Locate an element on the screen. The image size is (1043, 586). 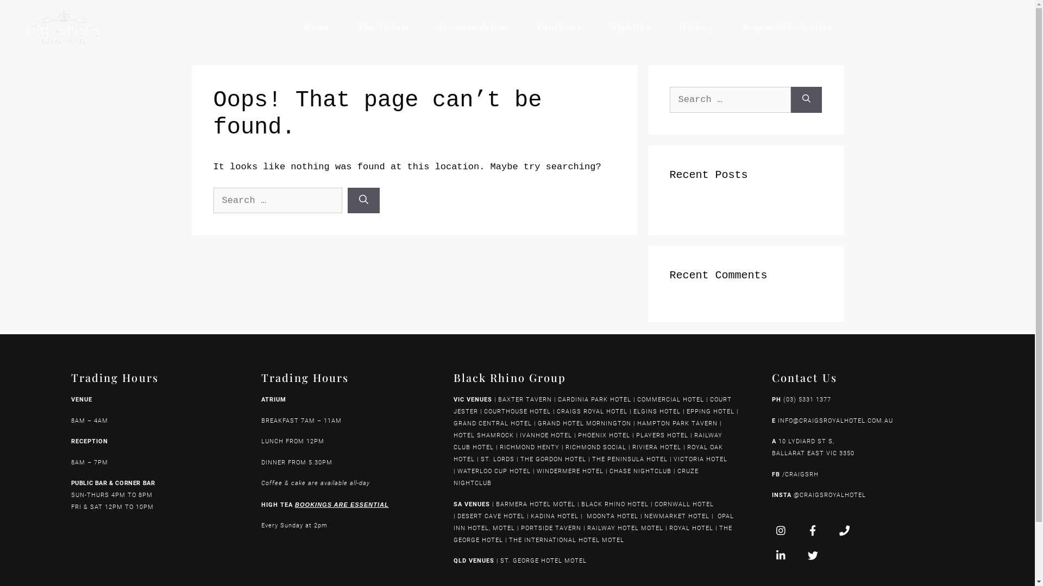
IVANHOE HOTEL is located at coordinates (546, 435).